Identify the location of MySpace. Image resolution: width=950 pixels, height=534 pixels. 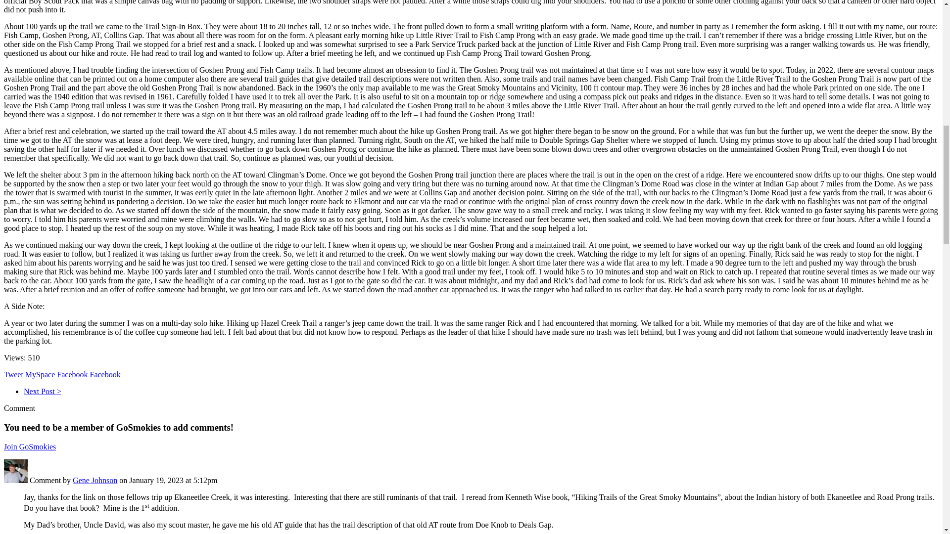
(40, 374).